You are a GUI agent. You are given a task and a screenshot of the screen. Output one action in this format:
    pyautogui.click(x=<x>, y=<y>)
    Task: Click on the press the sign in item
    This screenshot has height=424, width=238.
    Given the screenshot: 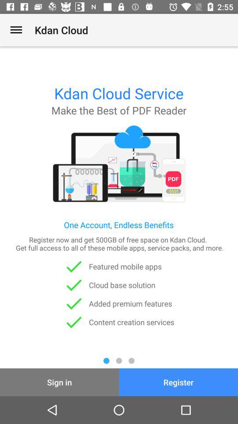 What is the action you would take?
    pyautogui.click(x=59, y=382)
    